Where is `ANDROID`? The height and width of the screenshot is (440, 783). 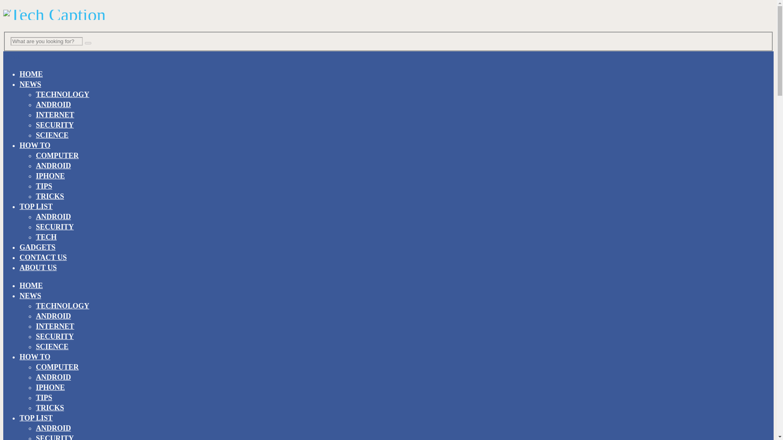
ANDROID is located at coordinates (53, 377).